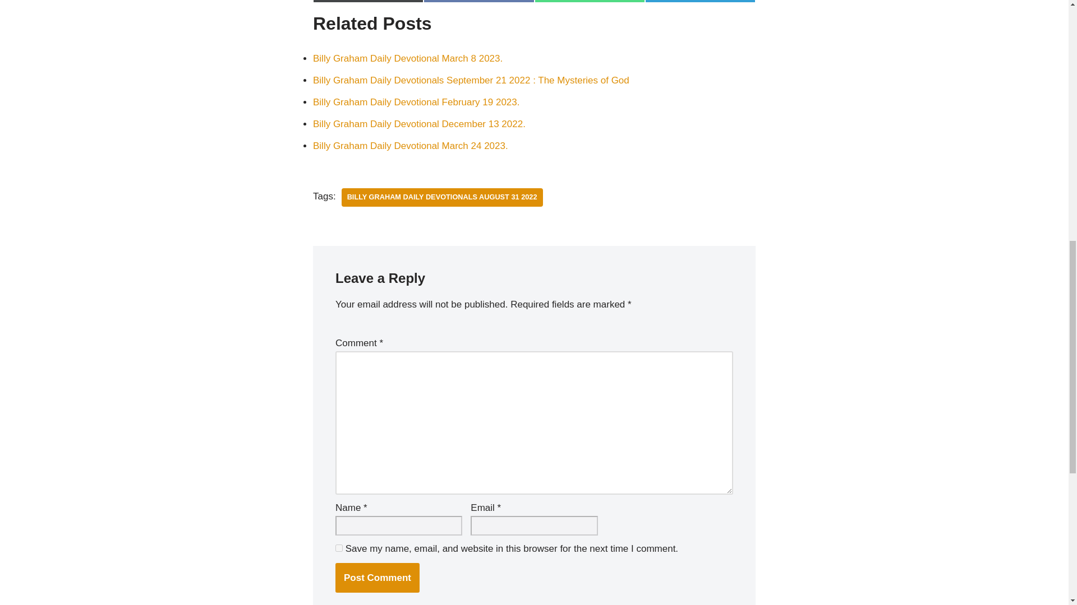 The height and width of the screenshot is (605, 1077). I want to click on Post Comment, so click(377, 578).